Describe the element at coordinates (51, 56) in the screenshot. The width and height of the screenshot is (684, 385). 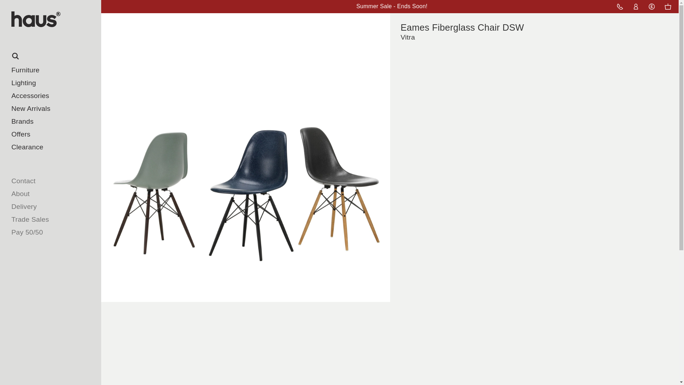
I see `Search` at that location.